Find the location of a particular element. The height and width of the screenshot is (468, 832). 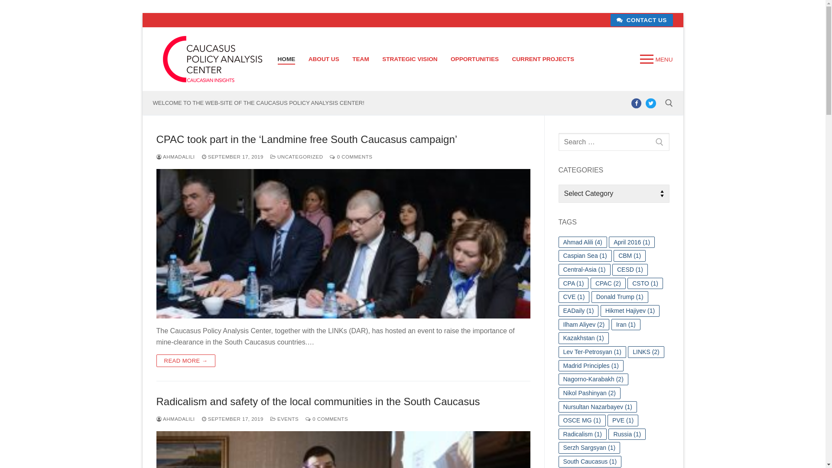

Radicalism (1) is located at coordinates (582, 434).